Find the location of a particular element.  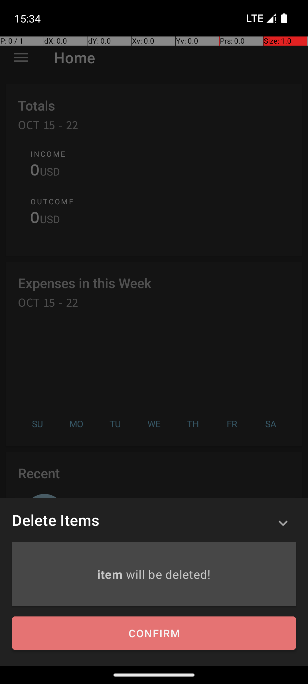

item  is located at coordinates (111, 574).